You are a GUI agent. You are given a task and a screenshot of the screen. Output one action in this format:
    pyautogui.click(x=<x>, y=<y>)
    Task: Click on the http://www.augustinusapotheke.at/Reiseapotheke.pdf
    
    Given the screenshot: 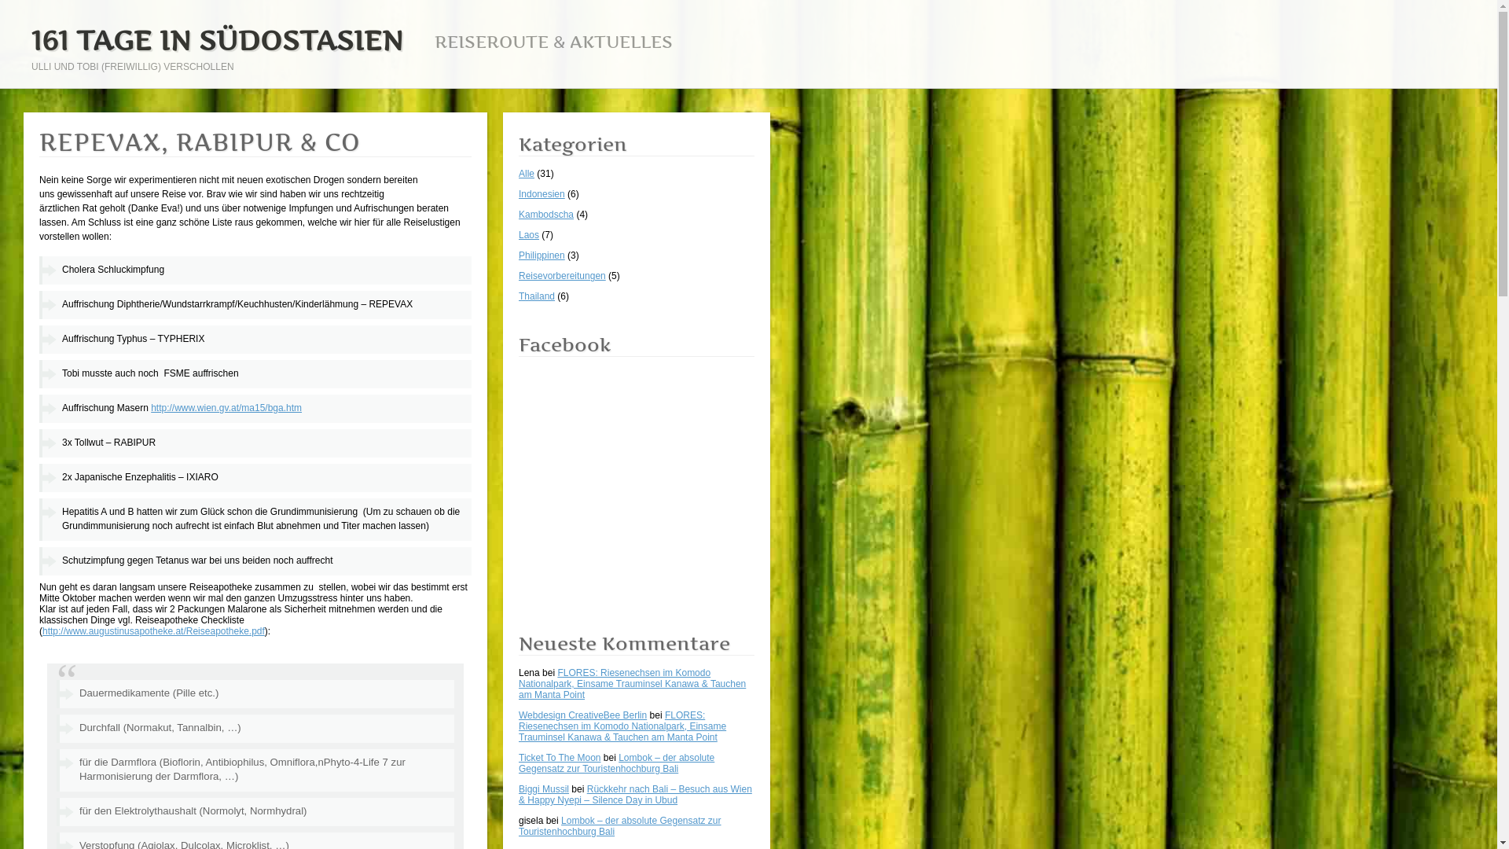 What is the action you would take?
    pyautogui.click(x=154, y=631)
    